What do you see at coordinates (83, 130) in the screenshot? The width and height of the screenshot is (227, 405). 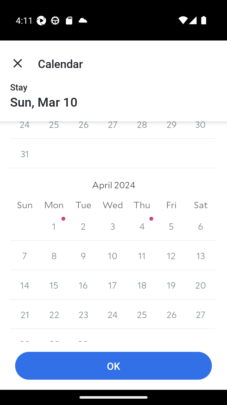 I see `26 26 March 2024` at bounding box center [83, 130].